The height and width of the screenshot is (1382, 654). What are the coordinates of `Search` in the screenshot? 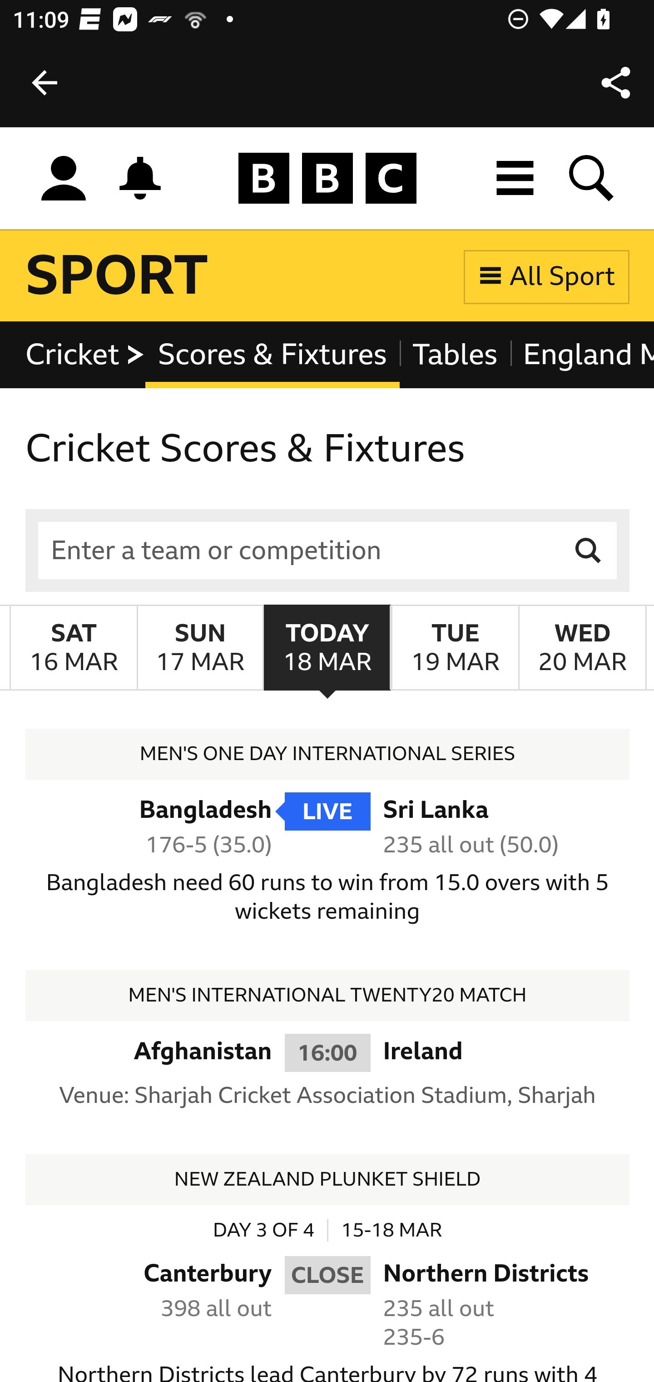 It's located at (589, 551).